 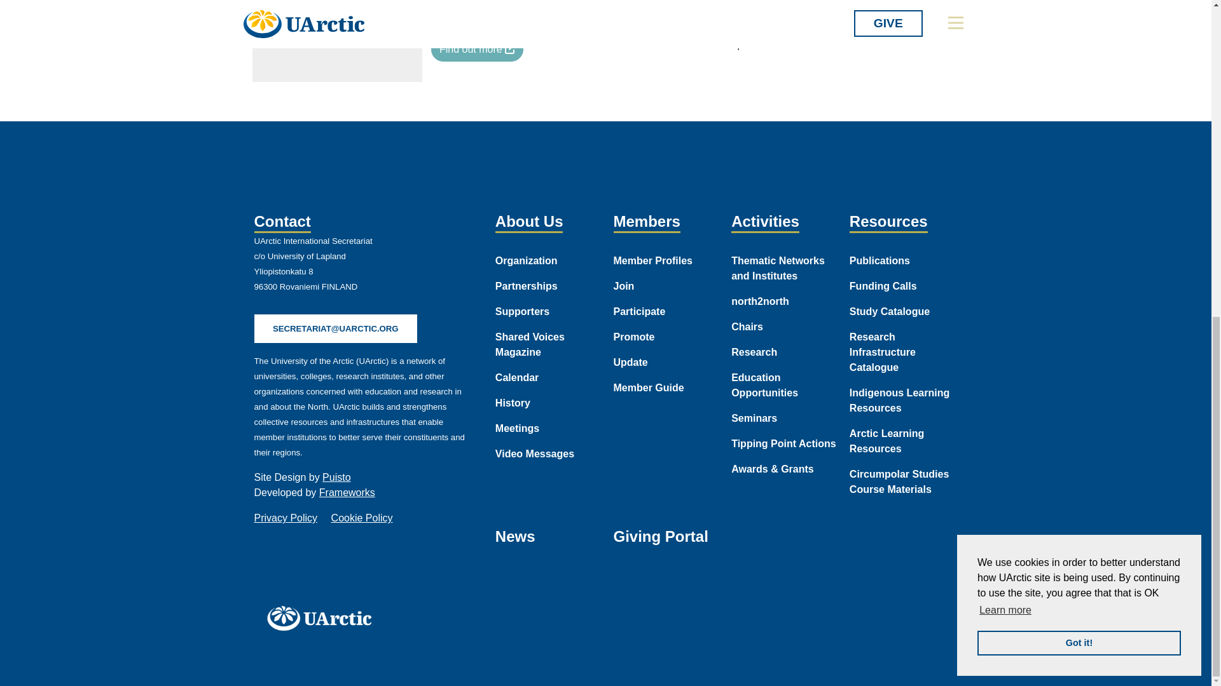 What do you see at coordinates (745, 45) in the screenshot?
I see `Report Error` at bounding box center [745, 45].